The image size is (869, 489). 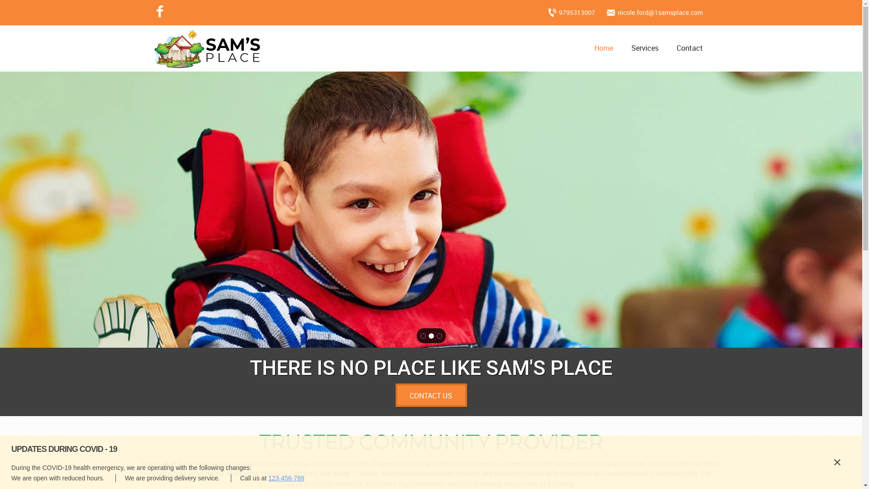 I want to click on nicole.ford@1samsplace.com, so click(x=658, y=13).